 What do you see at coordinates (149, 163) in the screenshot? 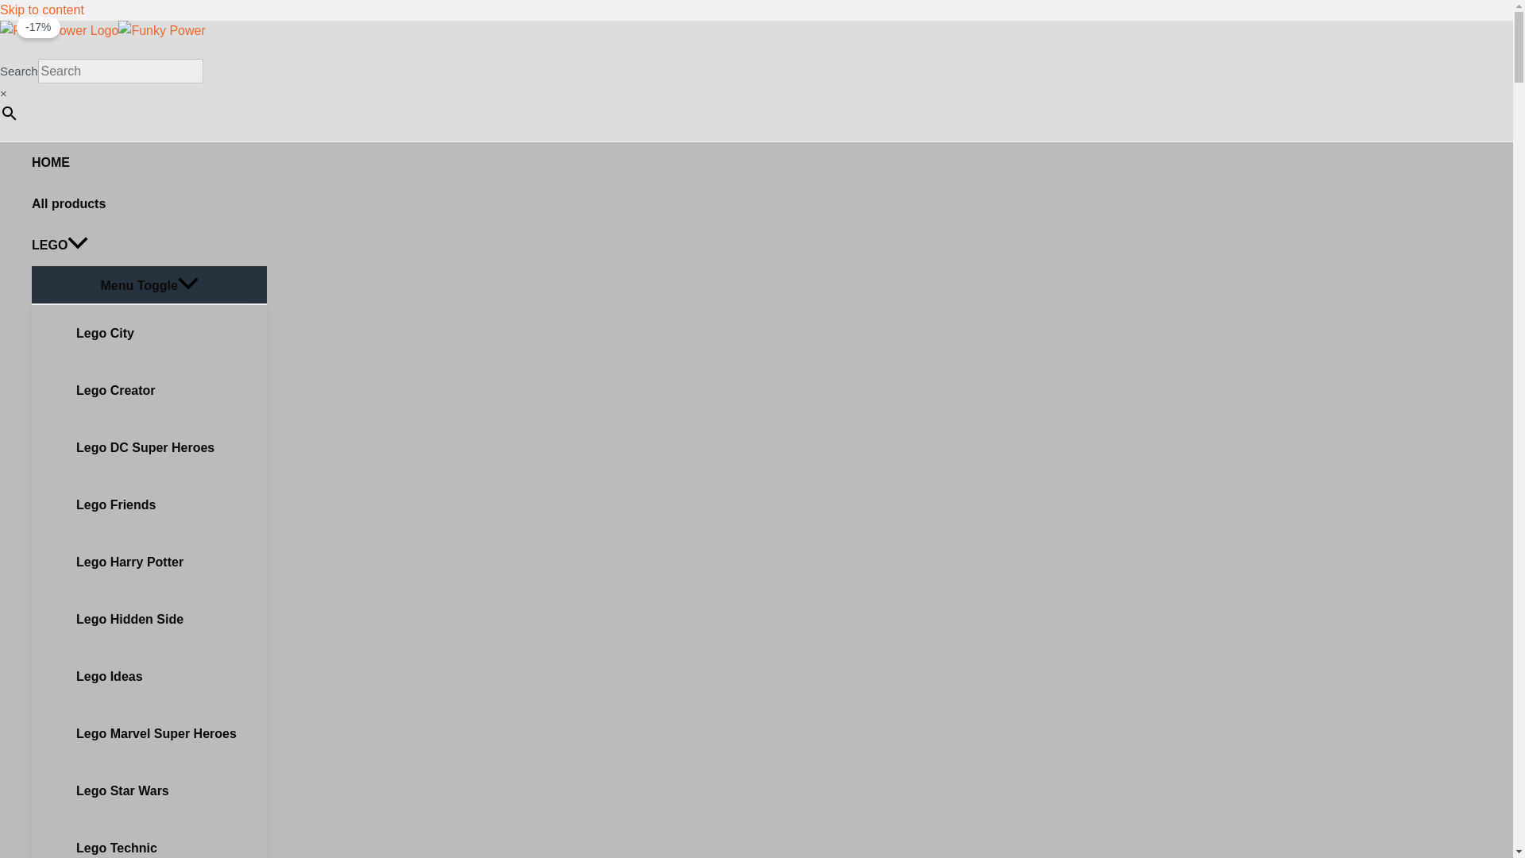
I see `HOME` at bounding box center [149, 163].